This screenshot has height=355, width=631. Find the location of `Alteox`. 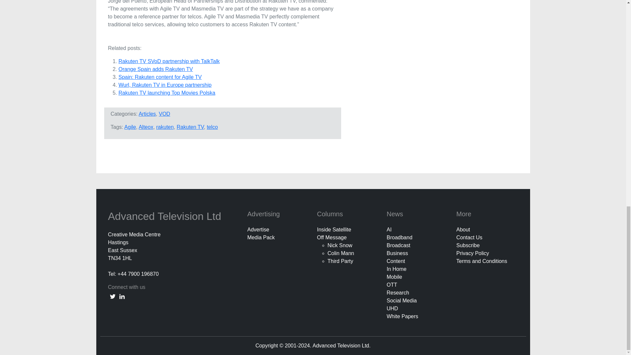

Alteox is located at coordinates (146, 127).